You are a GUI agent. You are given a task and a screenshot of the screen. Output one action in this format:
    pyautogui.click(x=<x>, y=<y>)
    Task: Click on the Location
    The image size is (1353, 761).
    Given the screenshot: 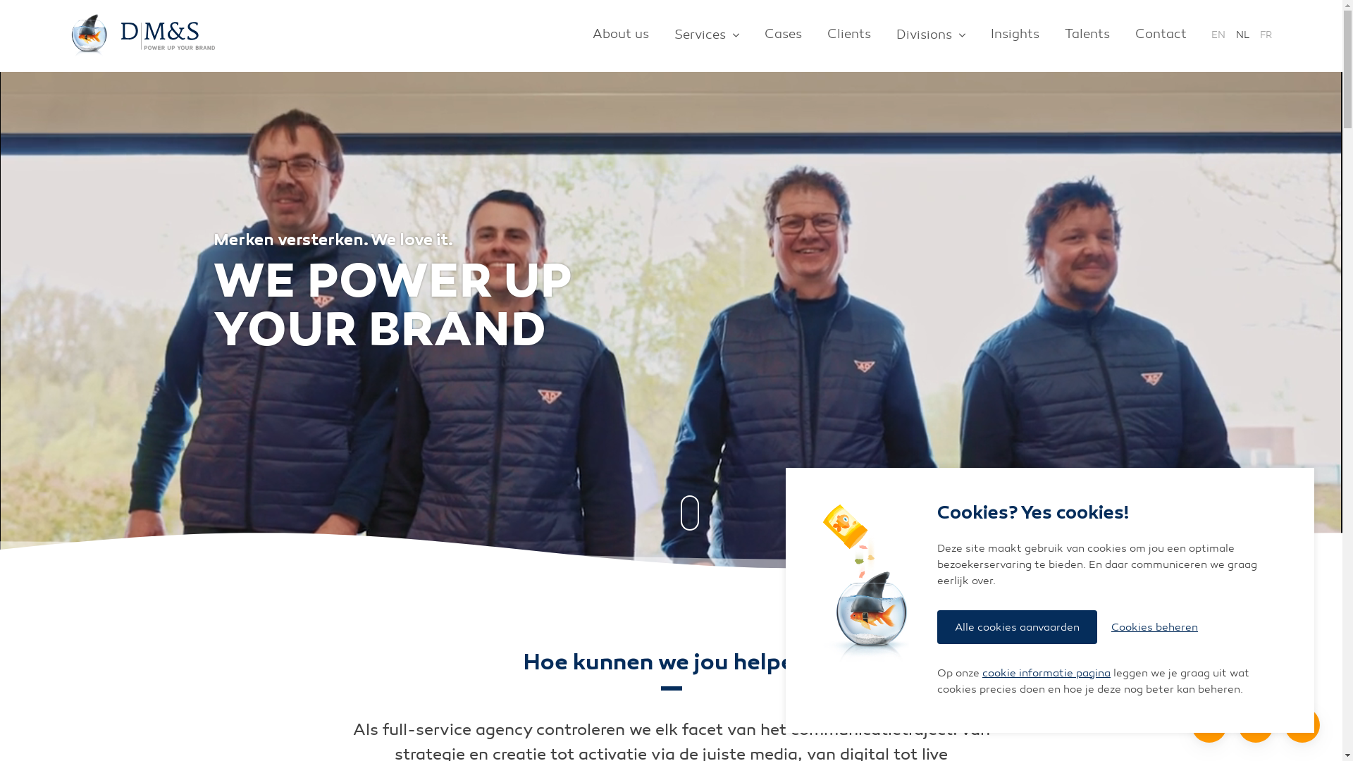 What is the action you would take?
    pyautogui.click(x=1209, y=725)
    